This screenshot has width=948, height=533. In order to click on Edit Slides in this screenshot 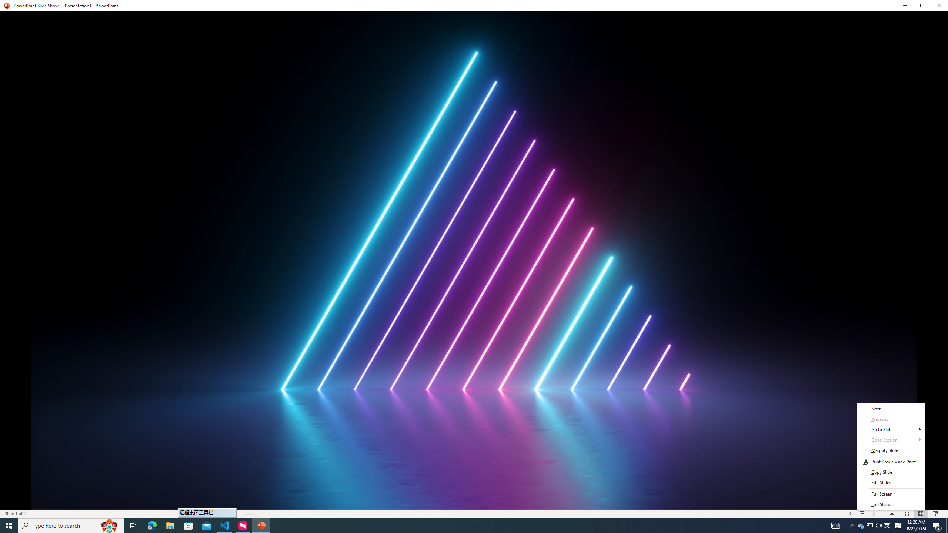, I will do `click(891, 483)`.